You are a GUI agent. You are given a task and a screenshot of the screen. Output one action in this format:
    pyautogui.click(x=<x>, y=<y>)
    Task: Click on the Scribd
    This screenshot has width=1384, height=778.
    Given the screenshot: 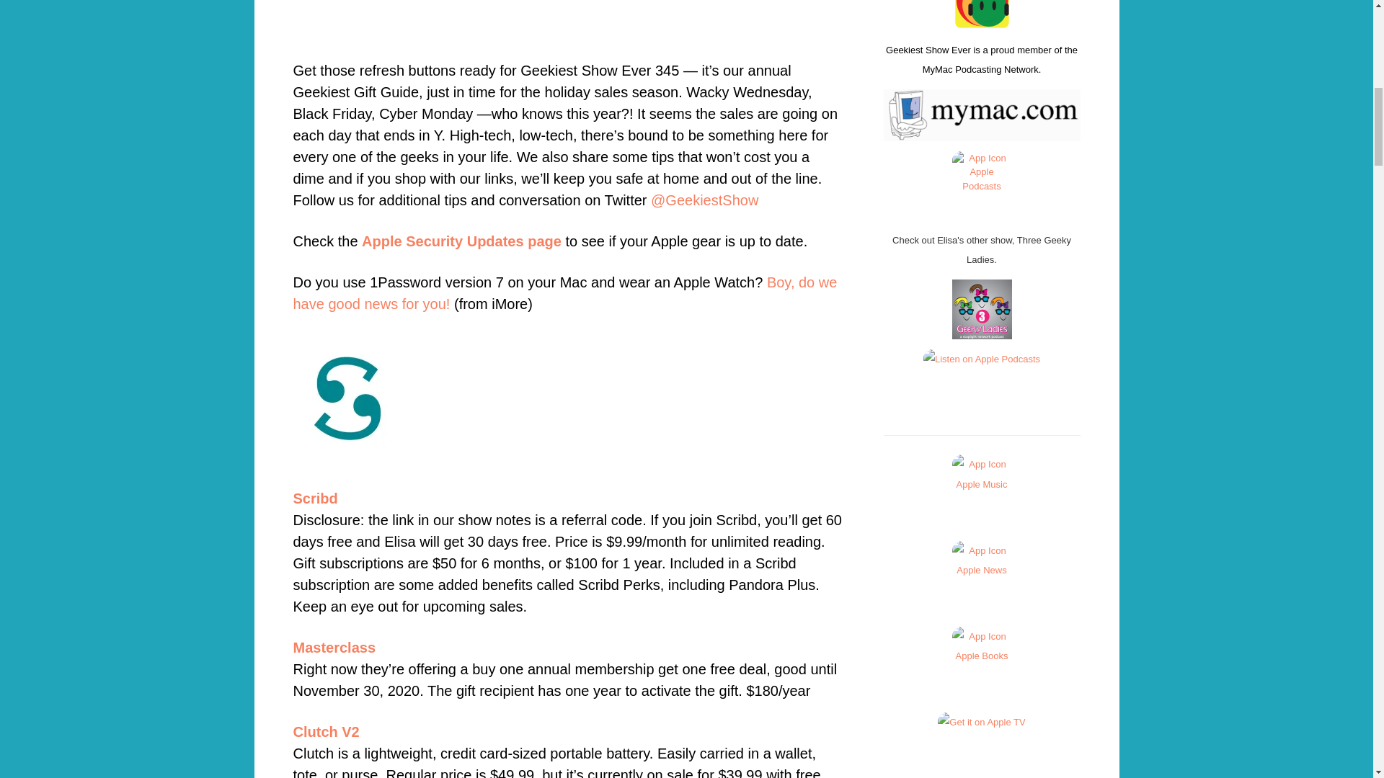 What is the action you would take?
    pyautogui.click(x=314, y=498)
    